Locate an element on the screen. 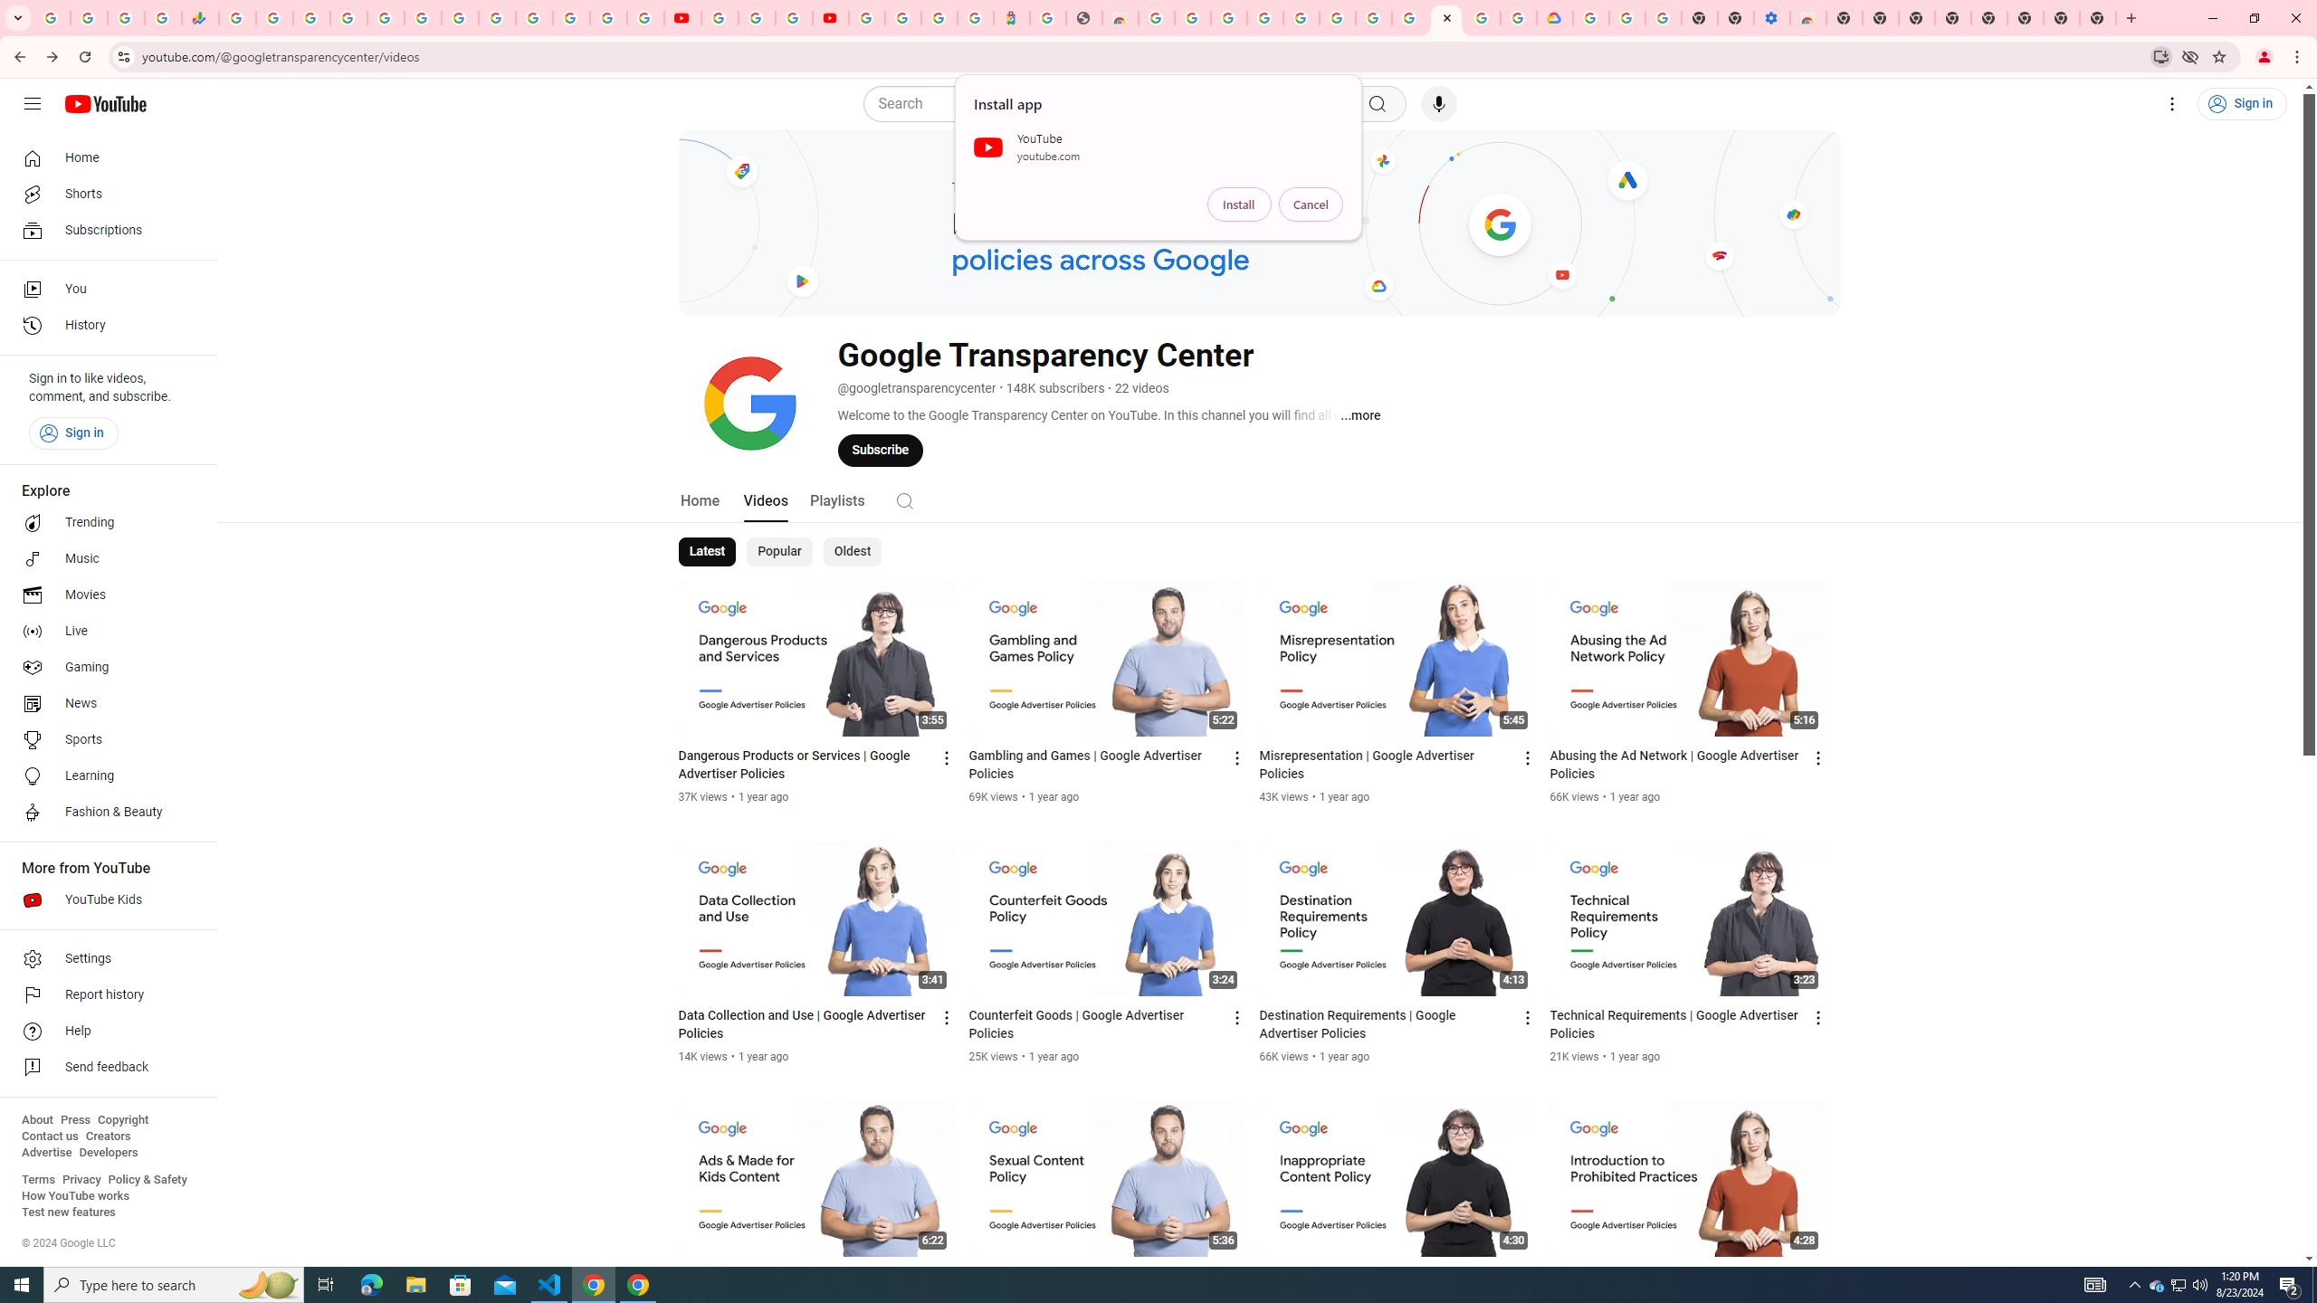 This screenshot has height=1303, width=2317. Fashion & Beauty is located at coordinates (103, 813).